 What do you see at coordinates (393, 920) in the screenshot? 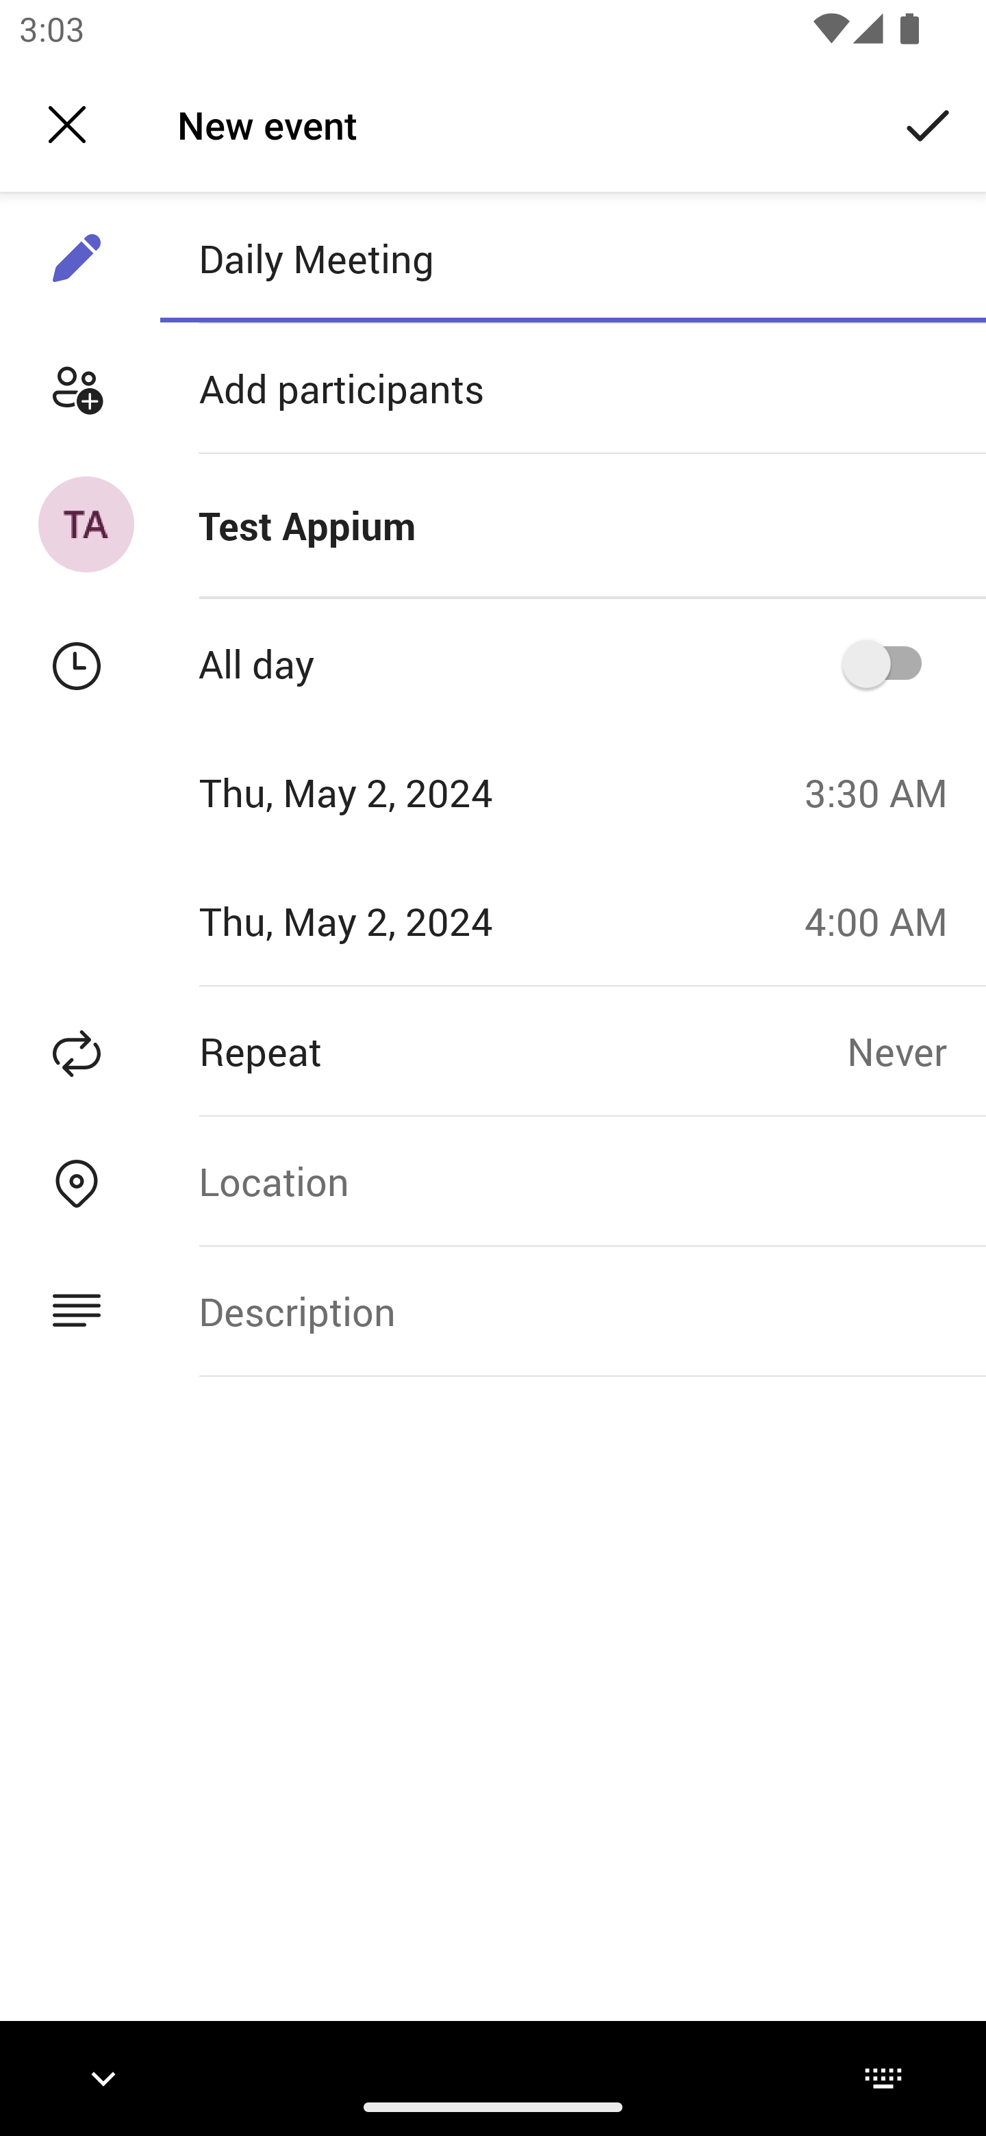
I see `Thu, May 2, 2024 Ends Thursday May 02, 2024` at bounding box center [393, 920].